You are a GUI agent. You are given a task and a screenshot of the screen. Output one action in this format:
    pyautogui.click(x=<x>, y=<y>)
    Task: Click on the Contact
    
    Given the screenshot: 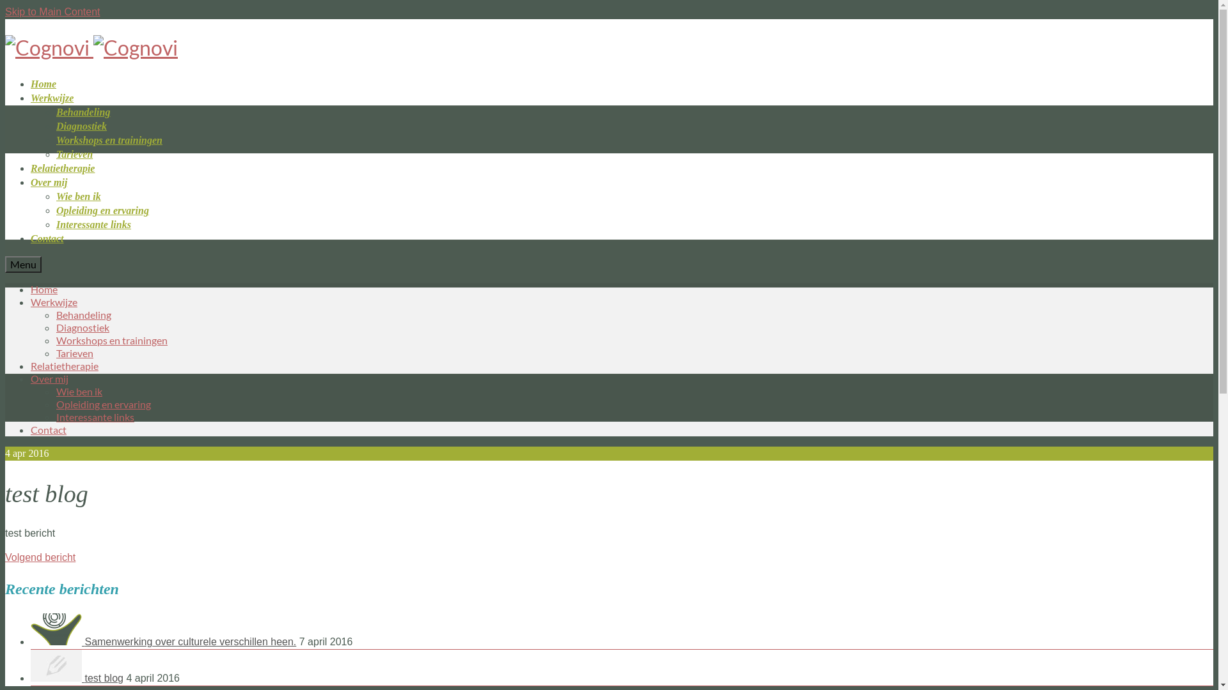 What is the action you would take?
    pyautogui.click(x=49, y=429)
    